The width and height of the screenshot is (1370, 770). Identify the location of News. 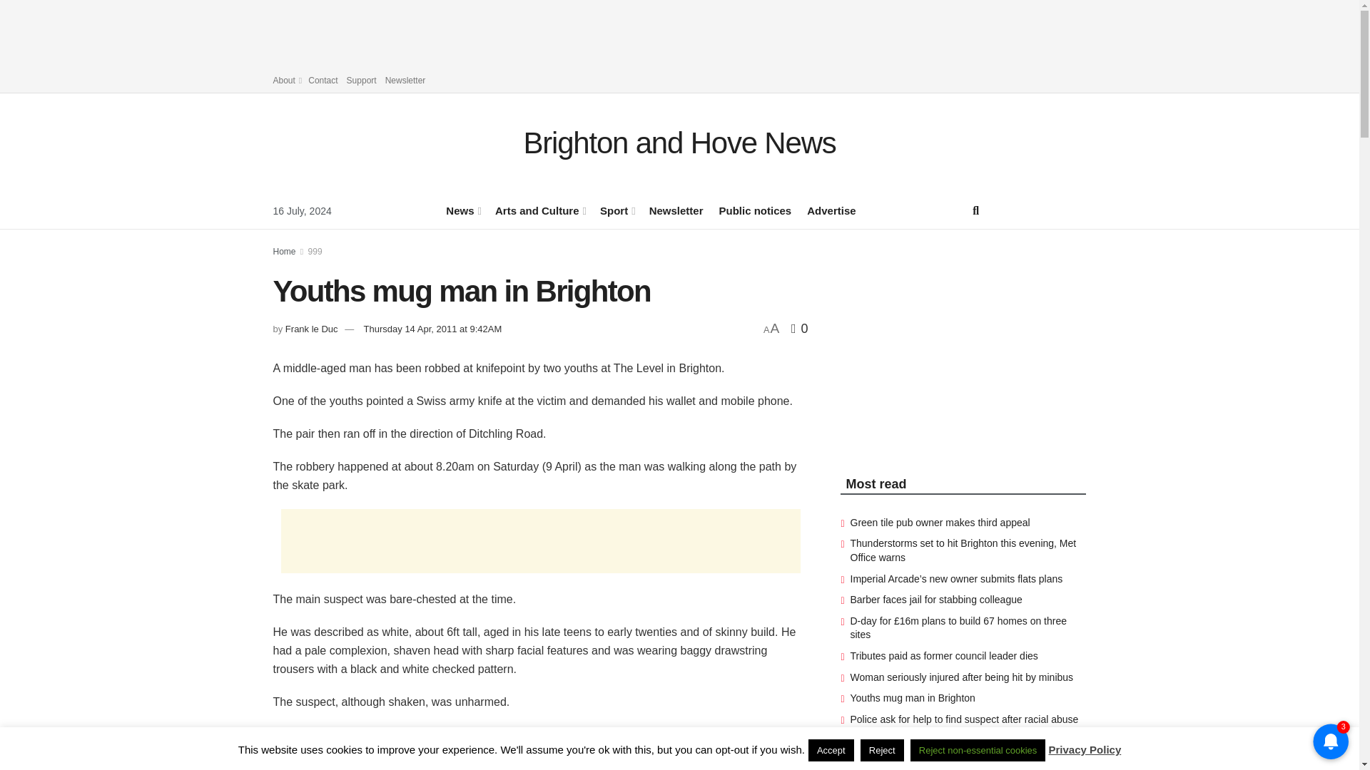
(462, 210).